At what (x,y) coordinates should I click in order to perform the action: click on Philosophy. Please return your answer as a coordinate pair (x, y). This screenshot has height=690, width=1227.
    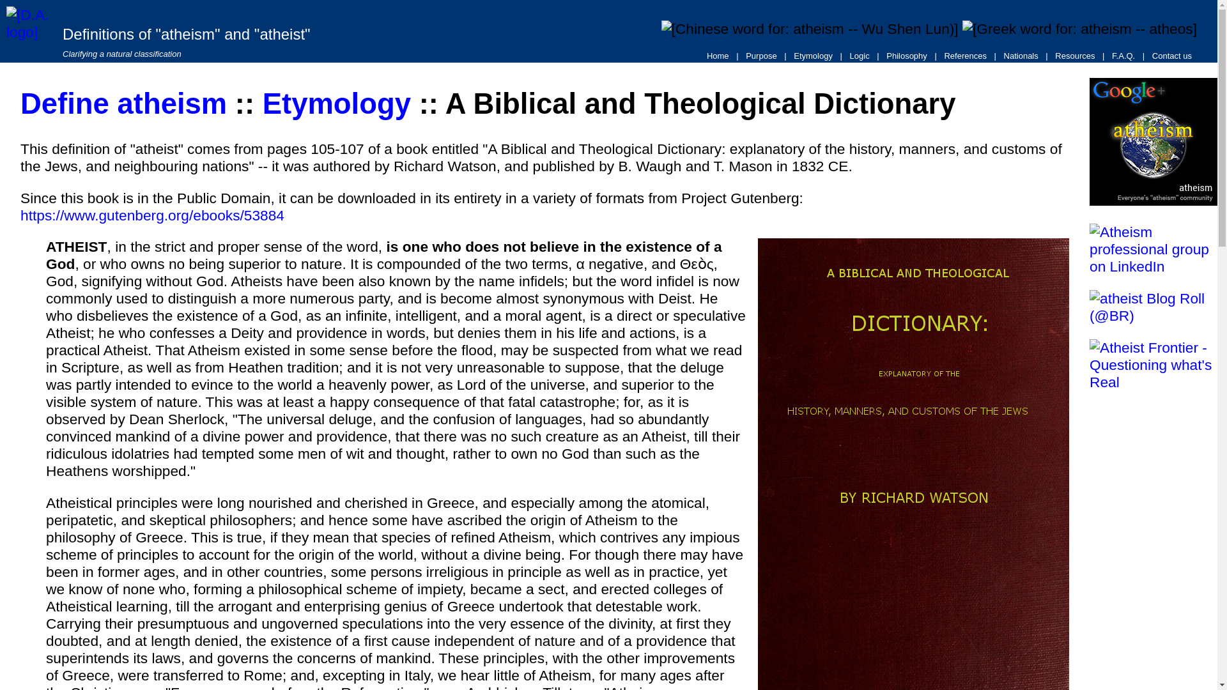
    Looking at the image, I should click on (906, 56).